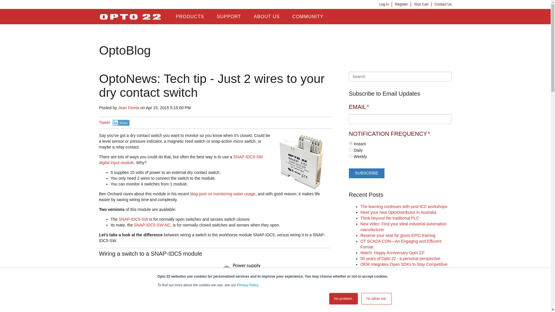 This screenshot has width=555, height=312. What do you see at coordinates (351, 150) in the screenshot?
I see `daily` at bounding box center [351, 150].